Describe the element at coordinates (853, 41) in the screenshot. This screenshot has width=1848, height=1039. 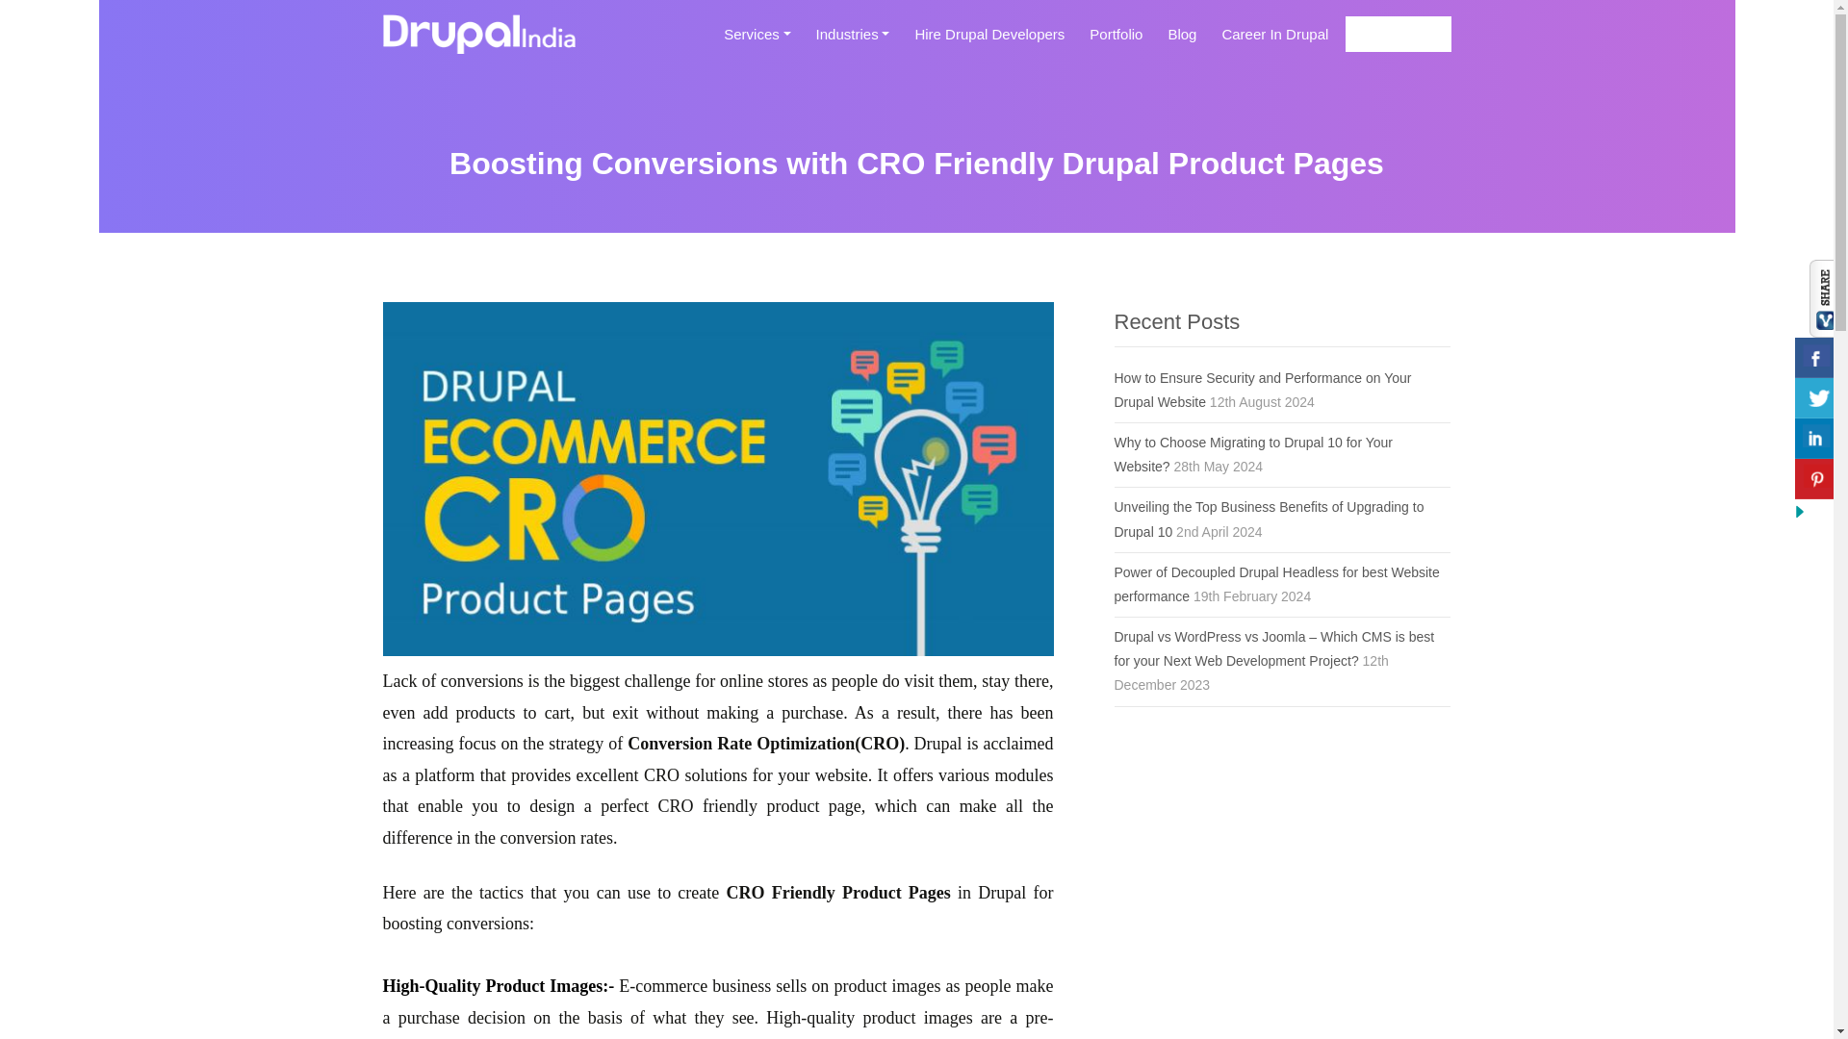
I see `Industries` at that location.